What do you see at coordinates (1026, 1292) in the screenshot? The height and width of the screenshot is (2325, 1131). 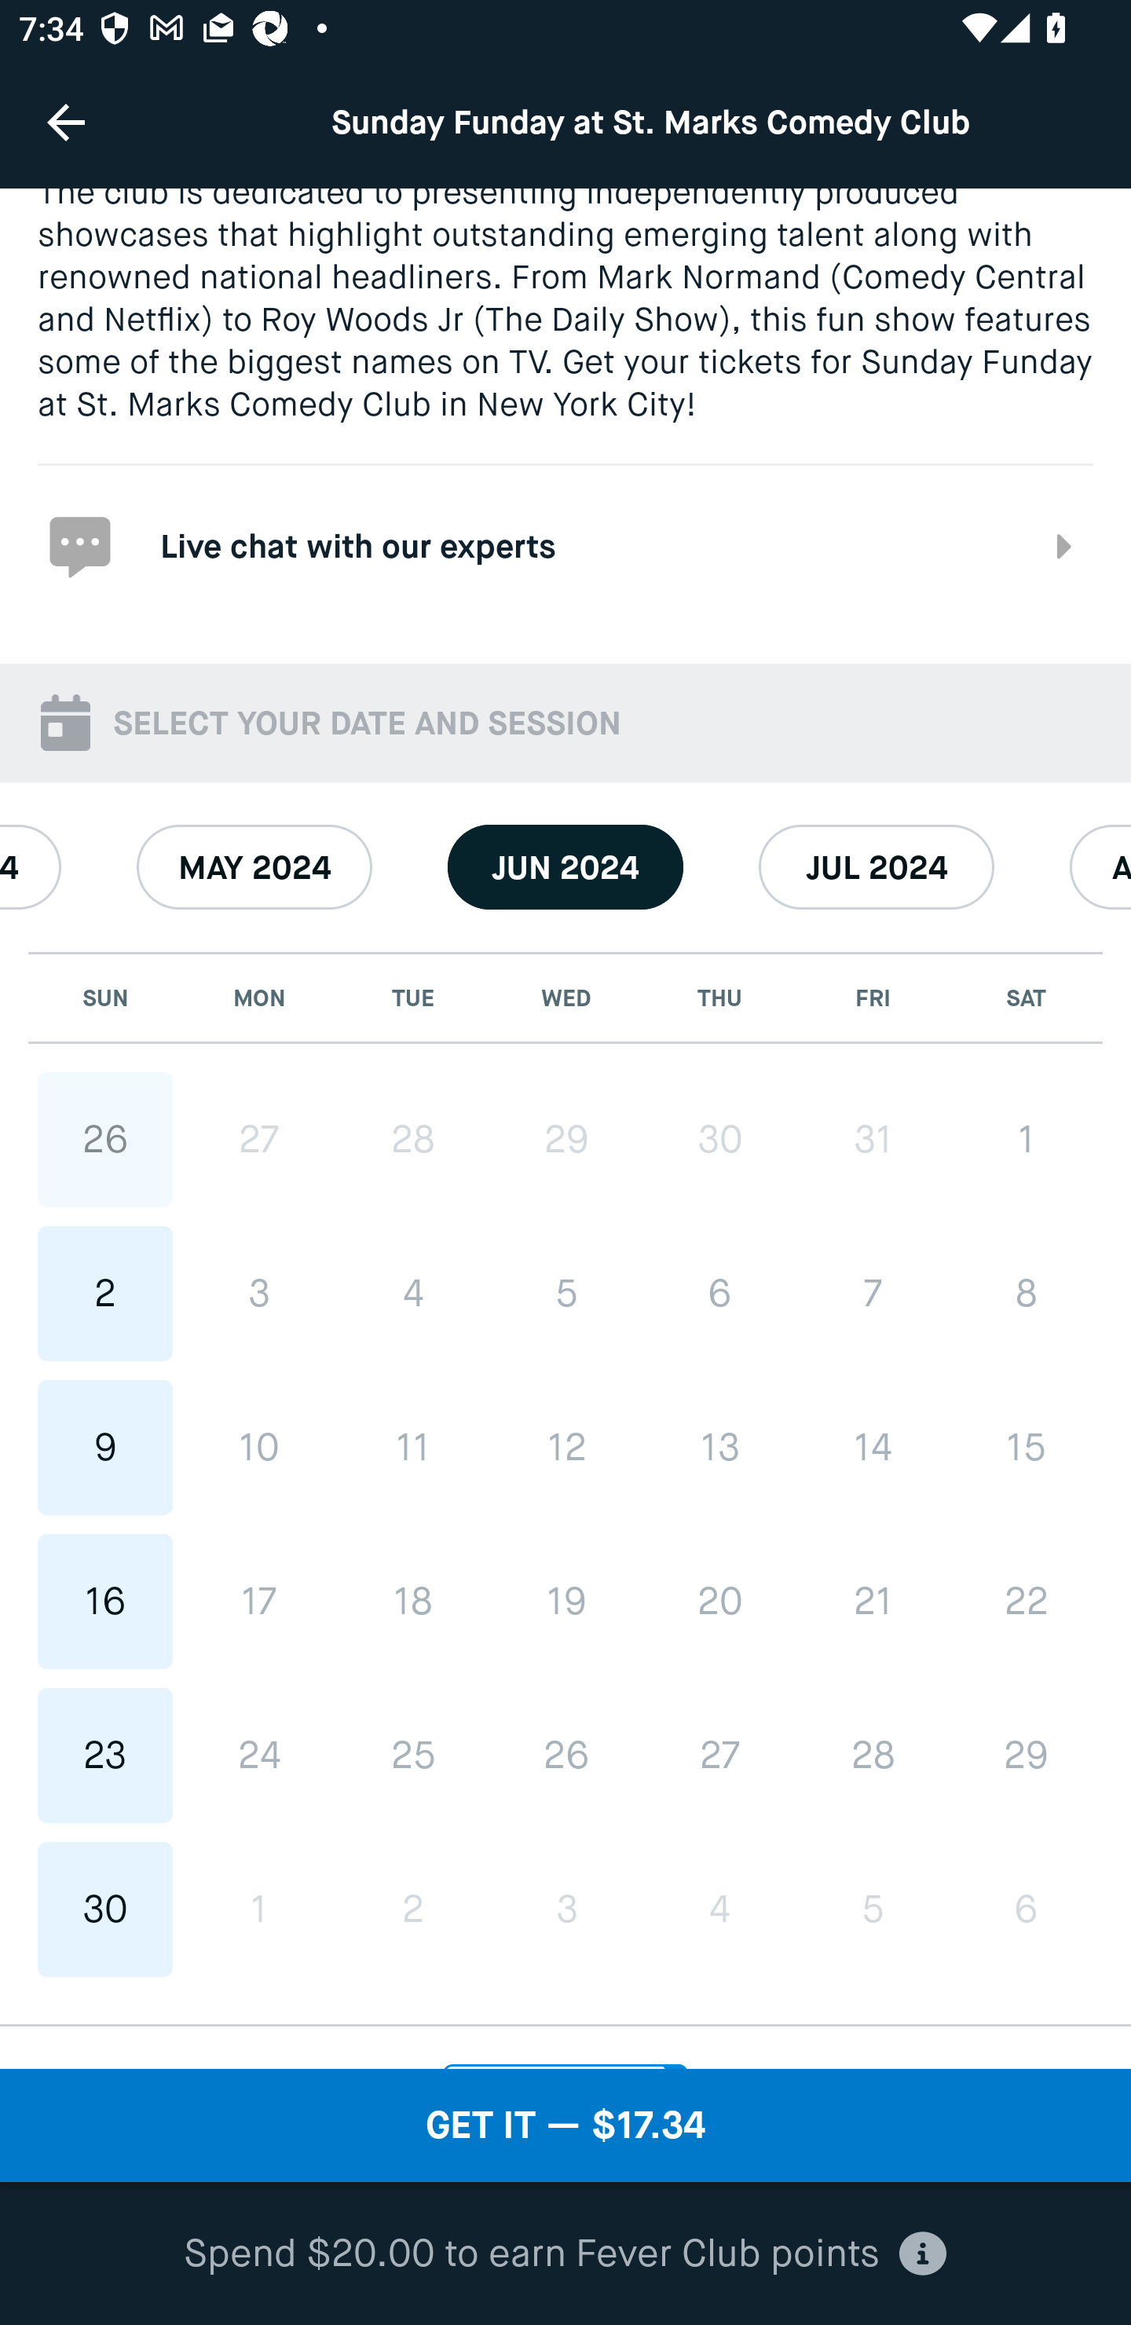 I see `8` at bounding box center [1026, 1292].